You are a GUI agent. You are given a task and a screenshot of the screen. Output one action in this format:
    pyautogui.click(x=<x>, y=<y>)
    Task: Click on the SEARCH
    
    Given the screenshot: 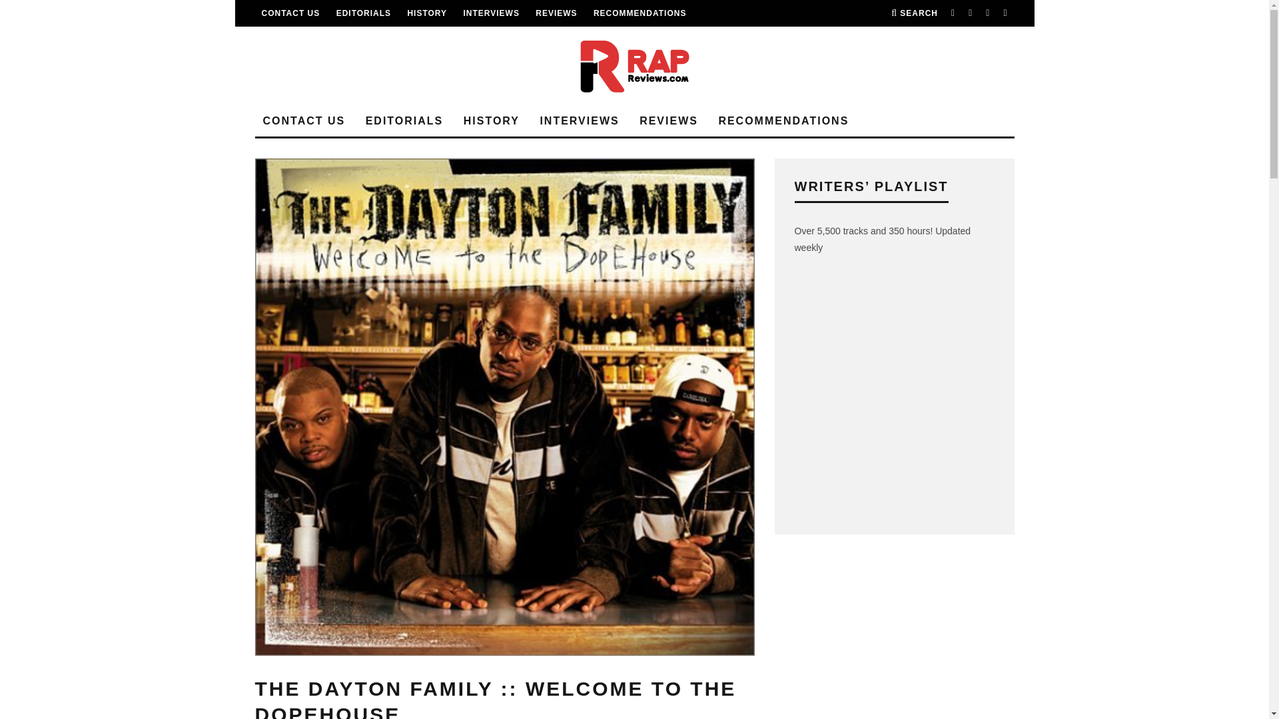 What is the action you would take?
    pyautogui.click(x=914, y=13)
    